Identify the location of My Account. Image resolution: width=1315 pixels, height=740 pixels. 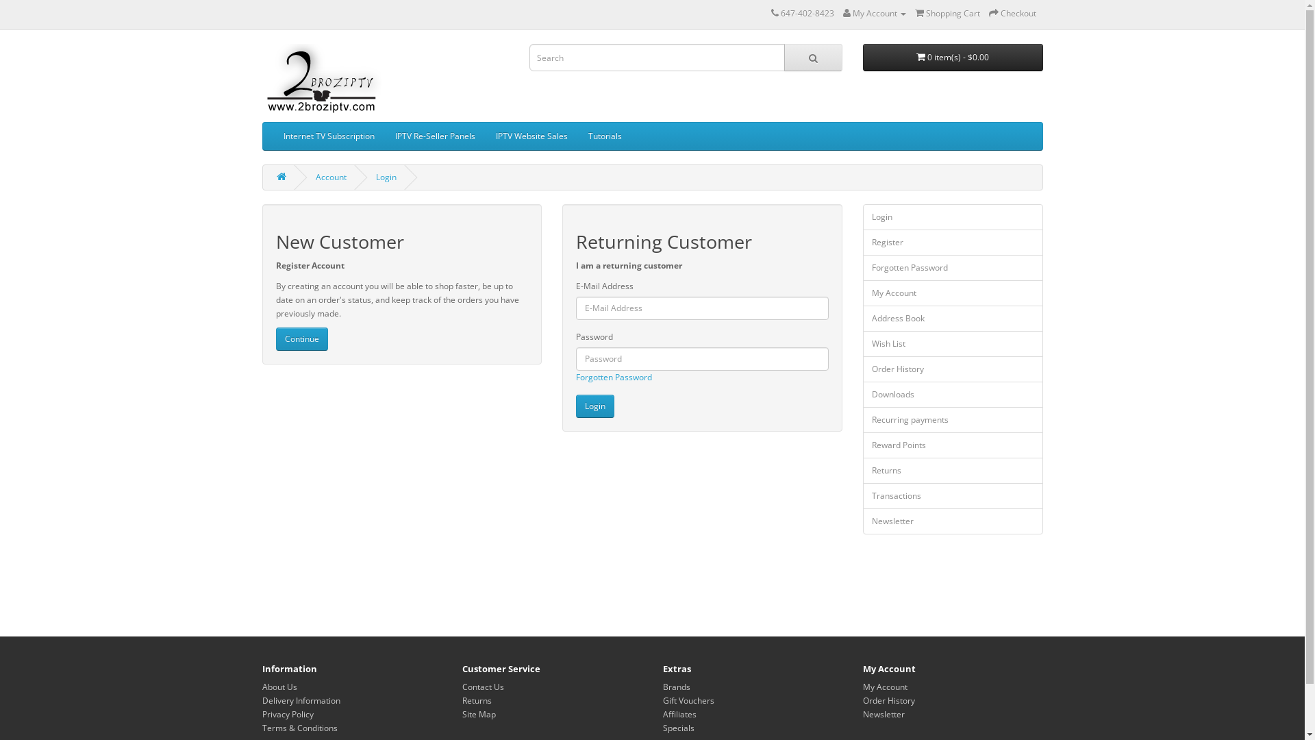
(953, 293).